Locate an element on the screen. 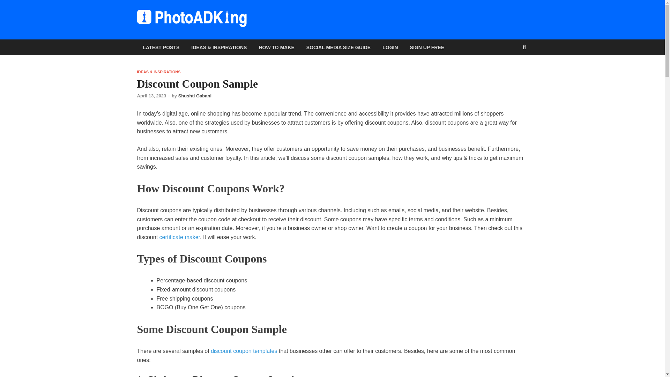 The width and height of the screenshot is (670, 377). April 13, 2023 is located at coordinates (151, 96).